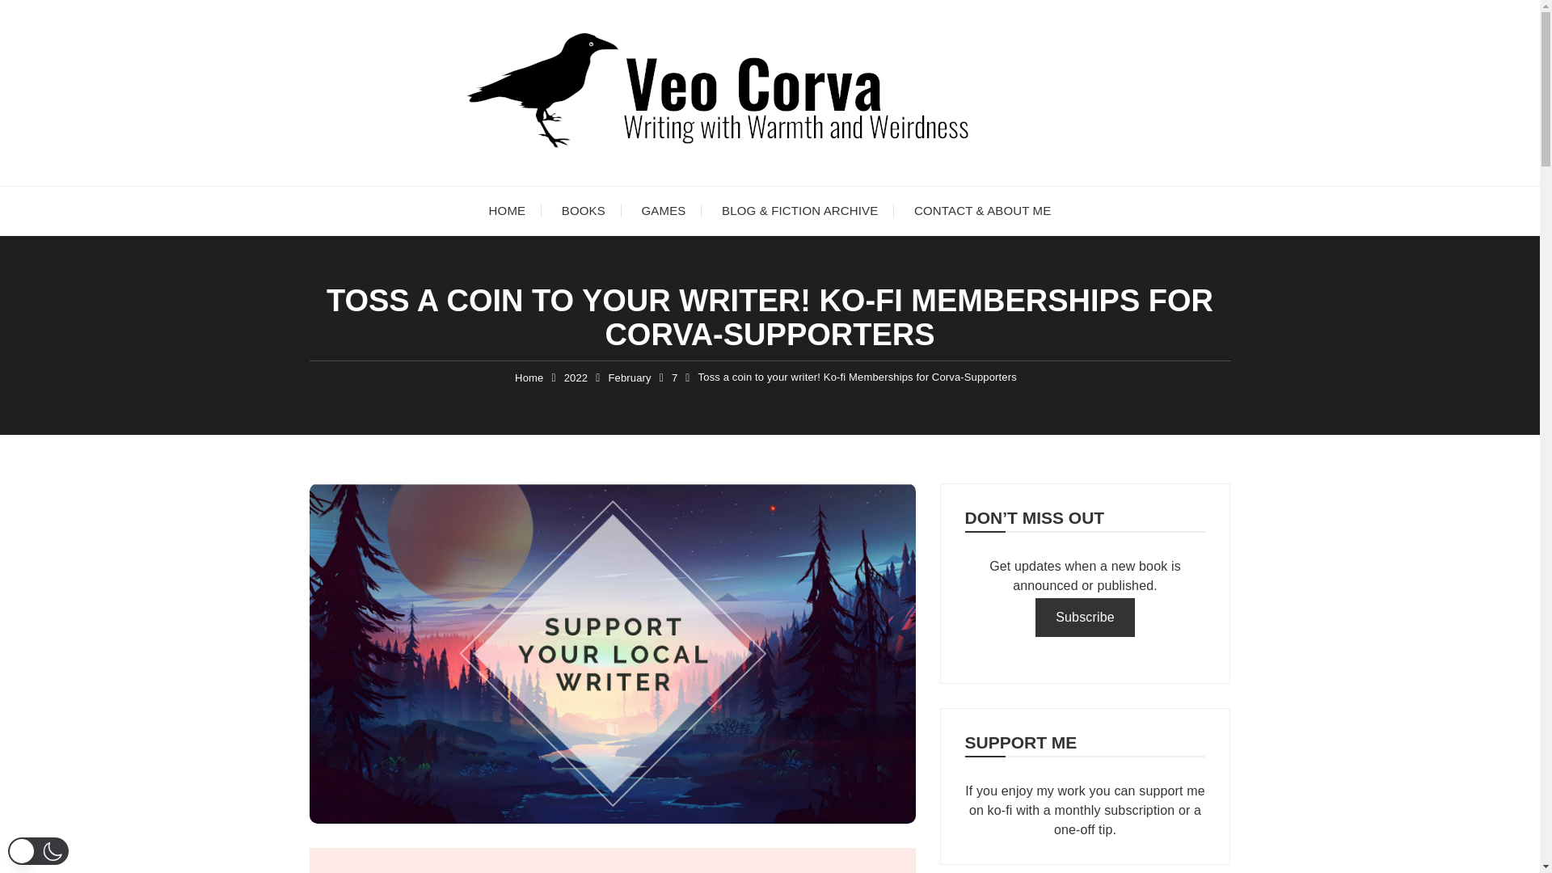  Describe the element at coordinates (508, 210) in the screenshot. I see `HOME` at that location.